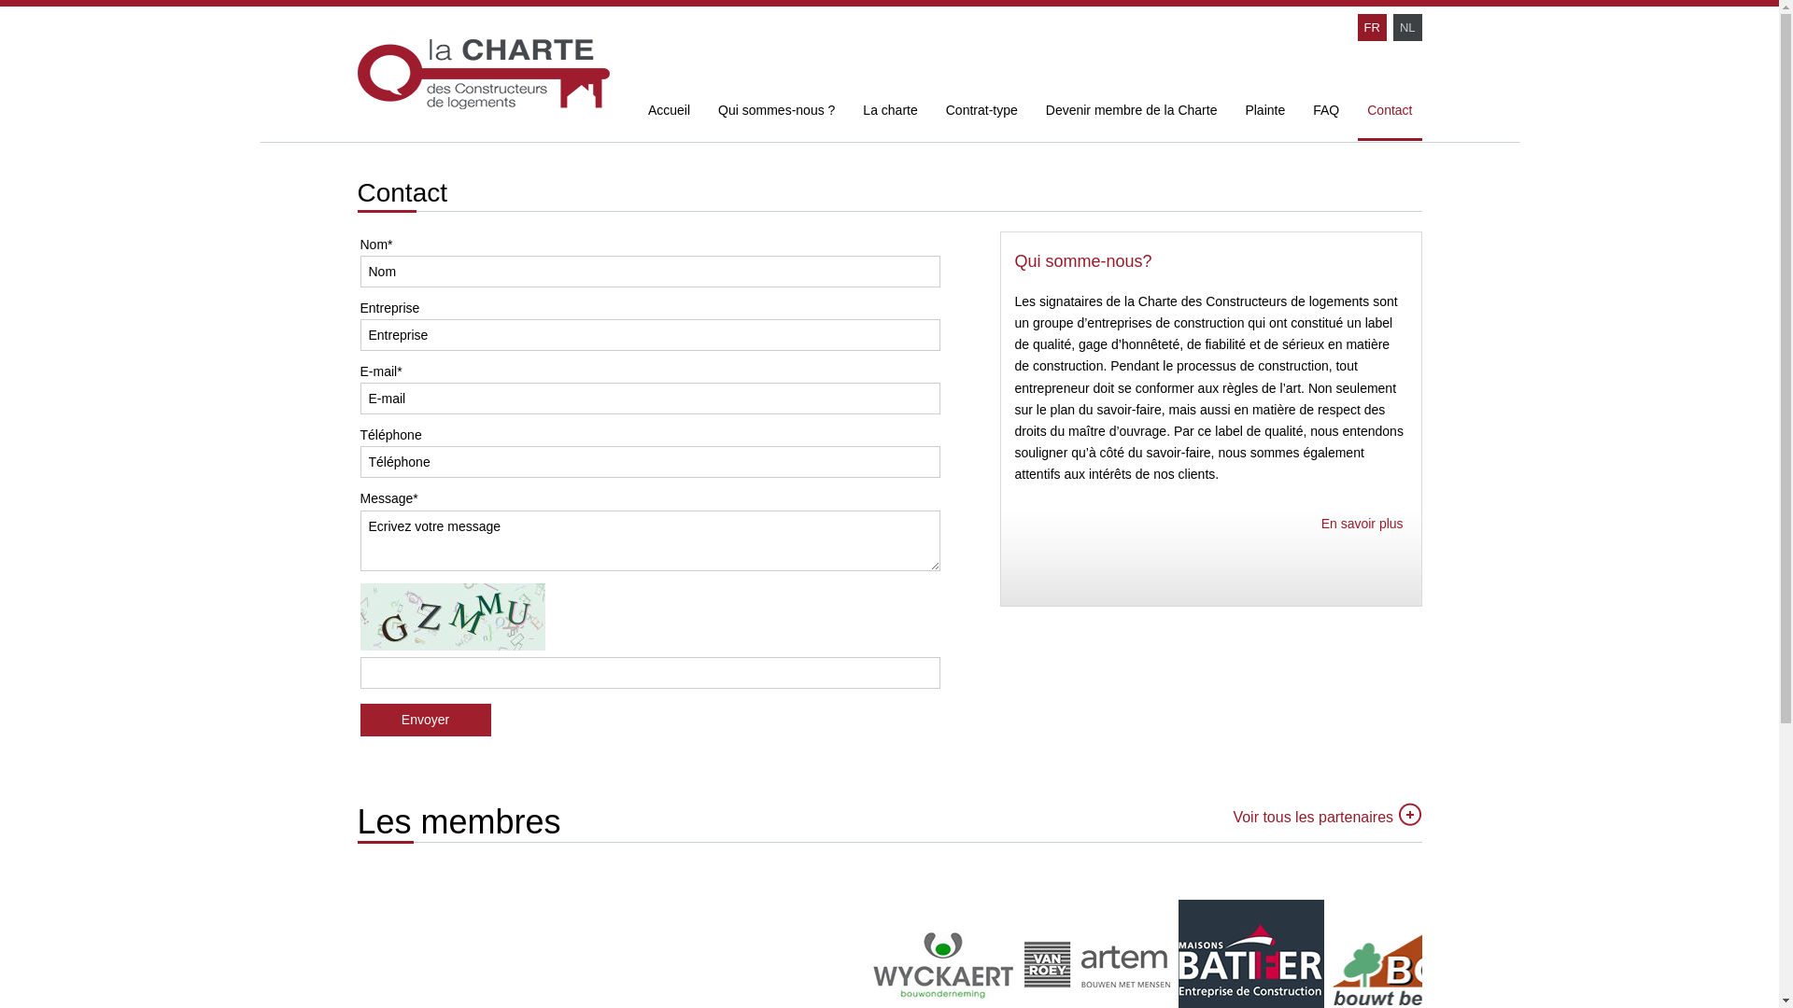 The width and height of the screenshot is (1793, 1008). What do you see at coordinates (453, 617) in the screenshot?
I see `No Bots allowed` at bounding box center [453, 617].